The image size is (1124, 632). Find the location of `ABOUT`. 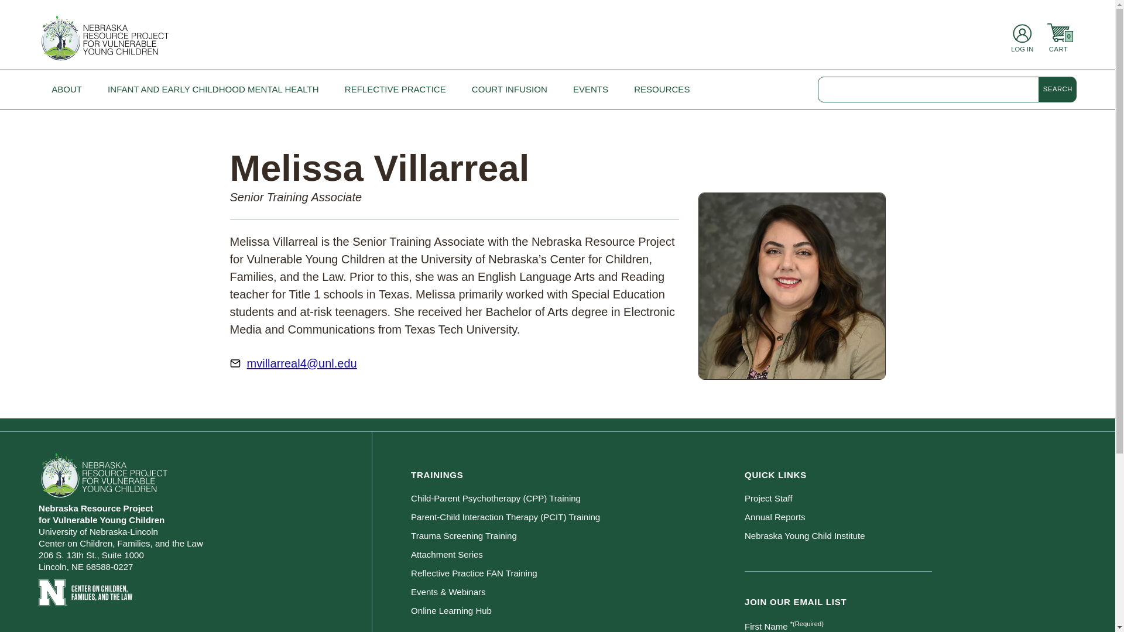

ABOUT is located at coordinates (66, 89).